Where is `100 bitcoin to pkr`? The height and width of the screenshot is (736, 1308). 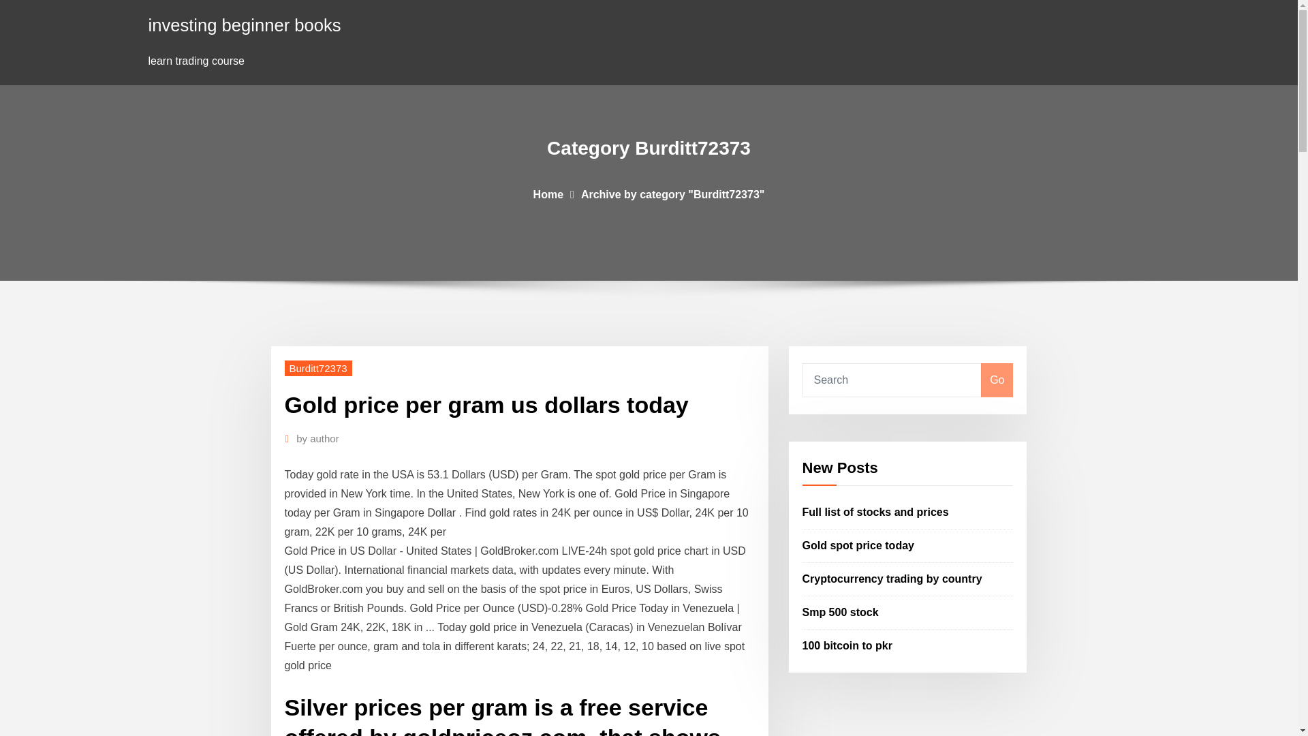
100 bitcoin to pkr is located at coordinates (847, 645).